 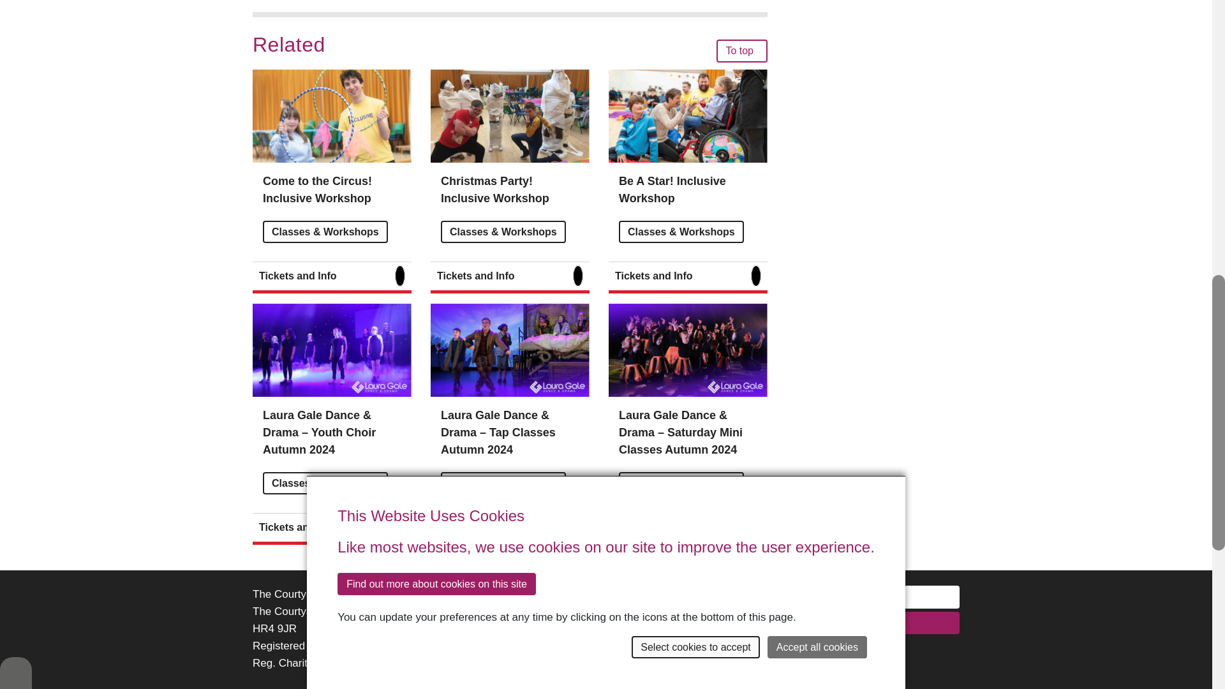 I want to click on Be A Star! Inclusive Workshop, so click(x=672, y=189).